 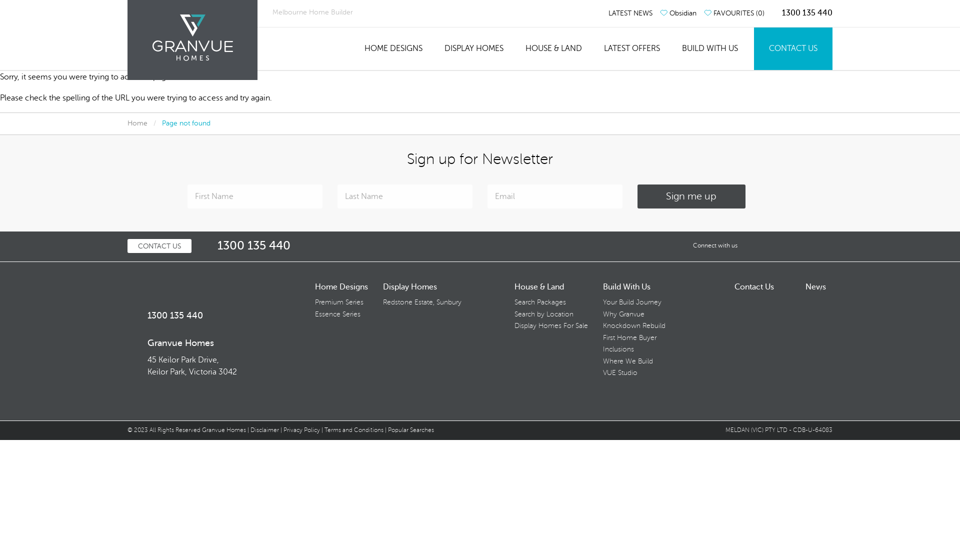 What do you see at coordinates (630, 338) in the screenshot?
I see `First Home Buyer` at bounding box center [630, 338].